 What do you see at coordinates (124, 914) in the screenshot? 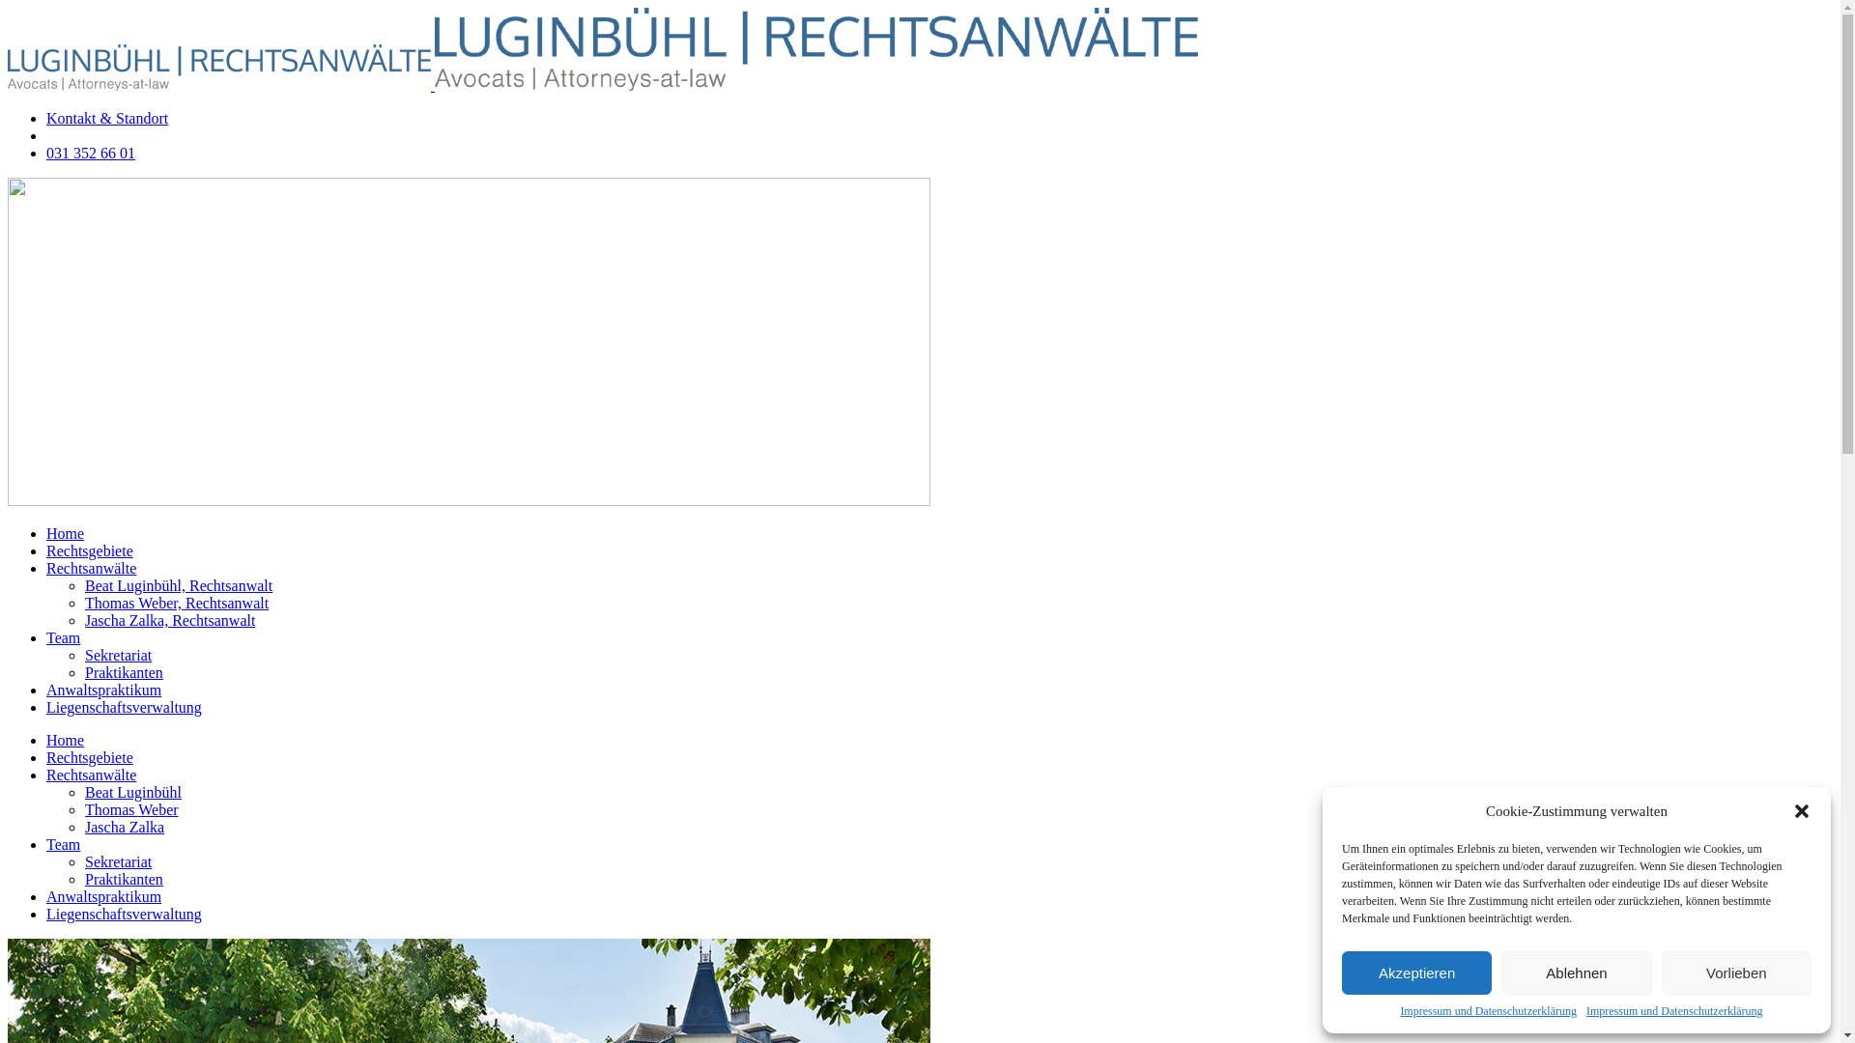
I see `Liegenschaftsverwaltung` at bounding box center [124, 914].